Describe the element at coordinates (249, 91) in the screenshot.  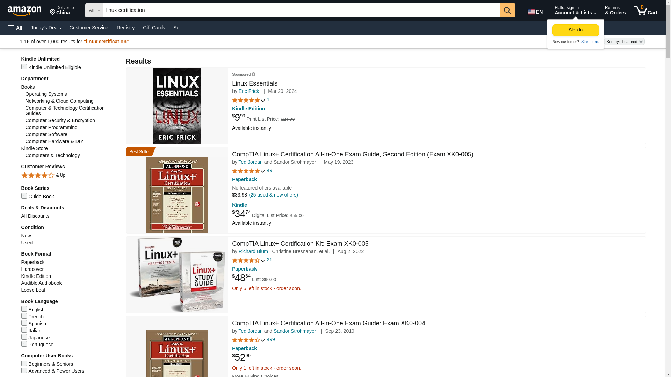
I see `EN` at that location.